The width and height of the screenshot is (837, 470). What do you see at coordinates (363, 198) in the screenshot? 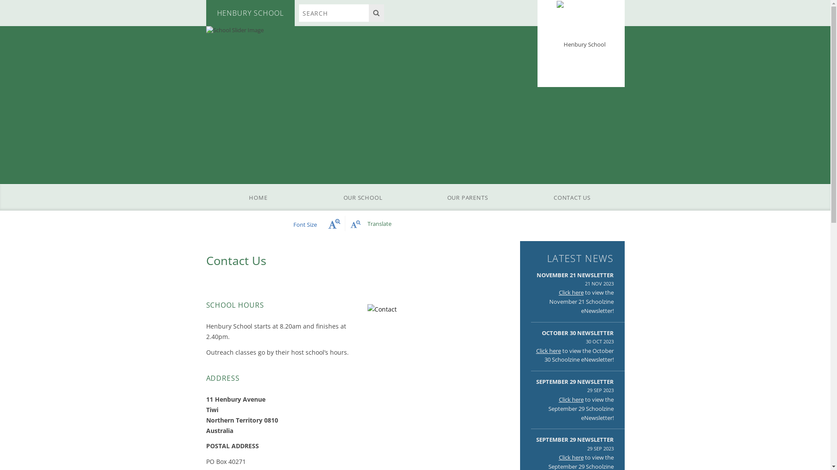
I see `OUR SCHOOL` at bounding box center [363, 198].